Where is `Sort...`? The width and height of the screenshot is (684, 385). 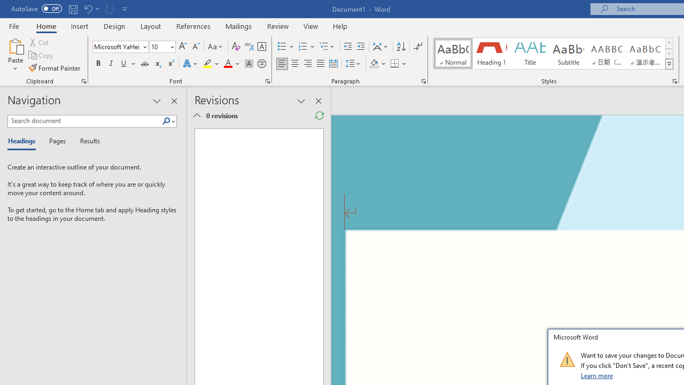
Sort... is located at coordinates (401, 47).